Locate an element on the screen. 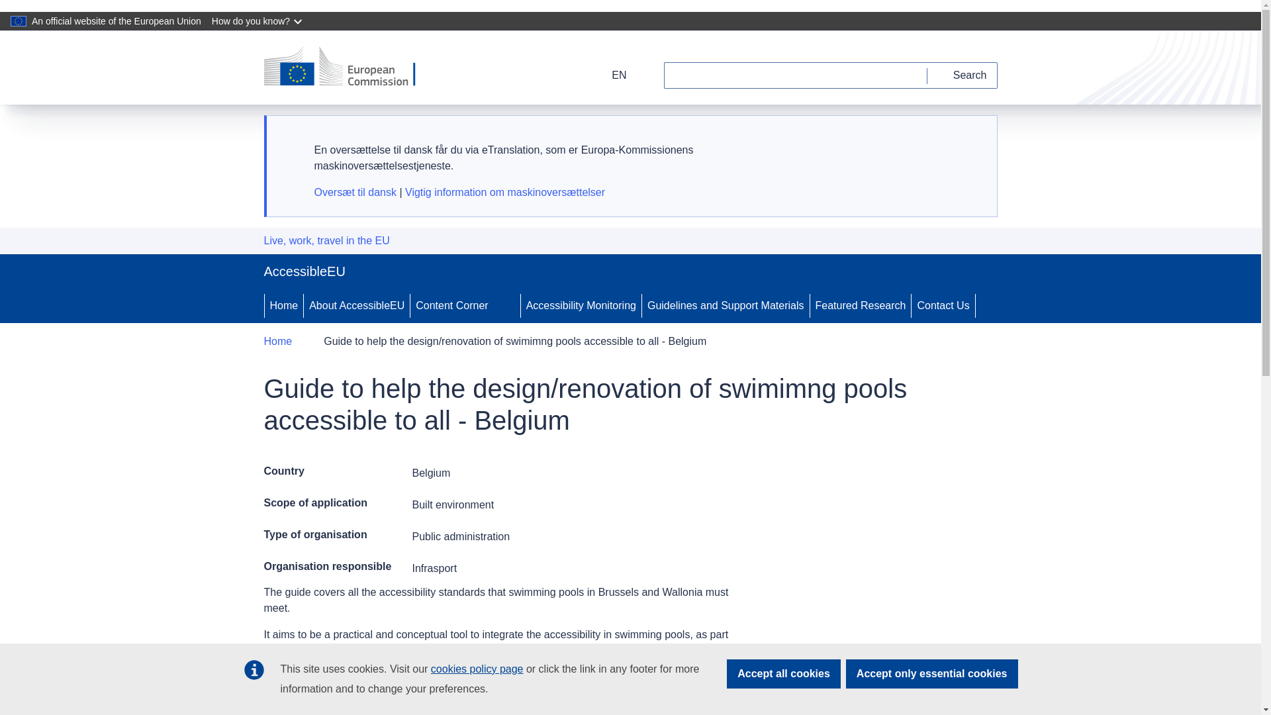  cookies policy page is located at coordinates (477, 669).